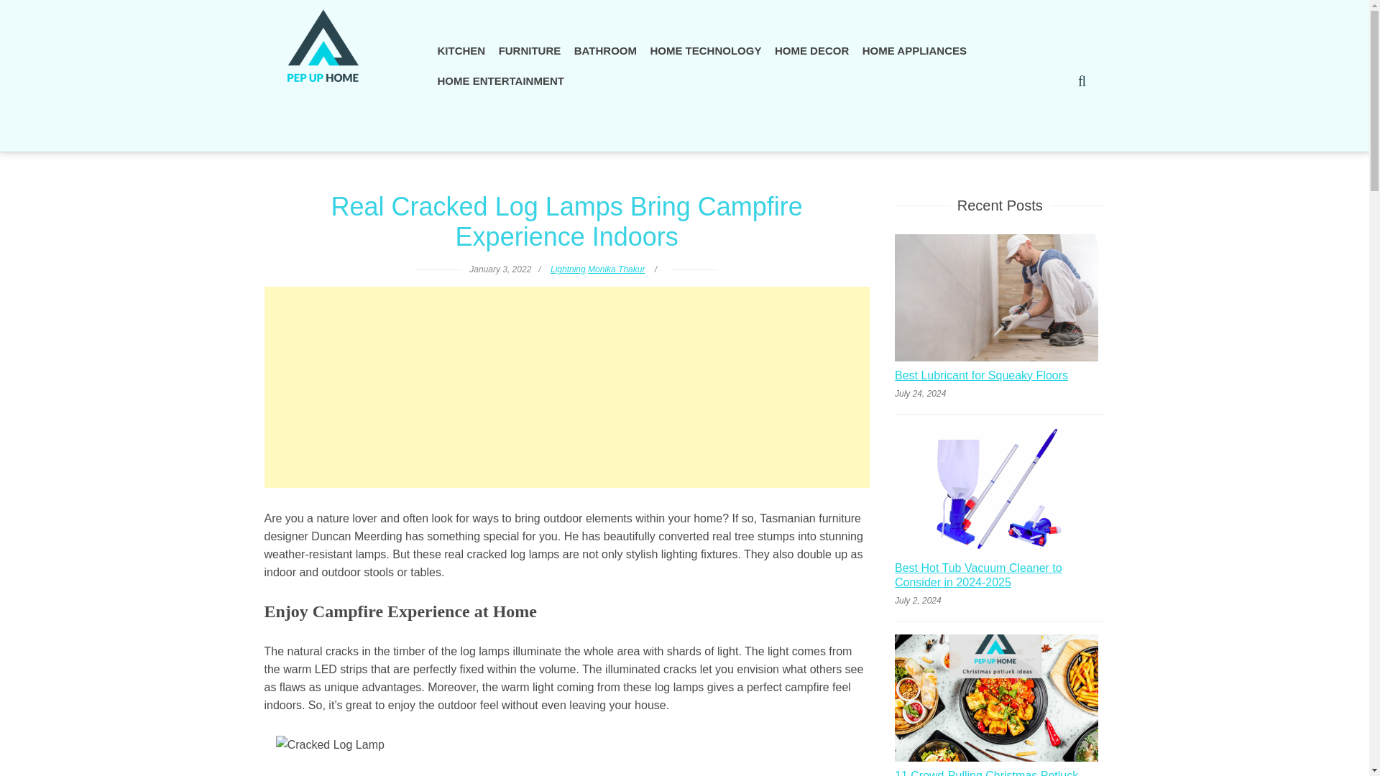 Image resolution: width=1380 pixels, height=776 pixels. What do you see at coordinates (999, 772) in the screenshot?
I see `11 Crowd-Pulling Christmas Potluck Ideas To Try This Year` at bounding box center [999, 772].